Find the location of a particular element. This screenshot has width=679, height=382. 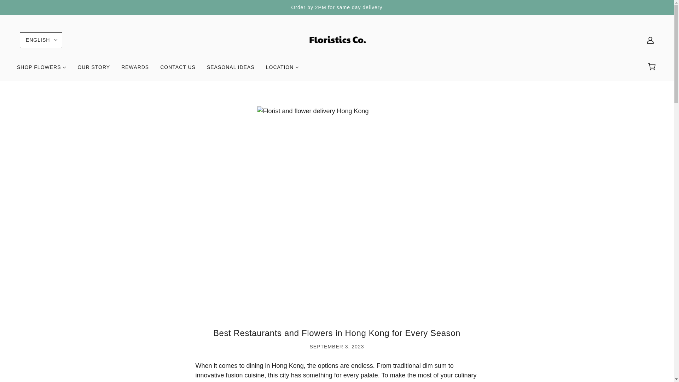

OUR STORY is located at coordinates (93, 70).